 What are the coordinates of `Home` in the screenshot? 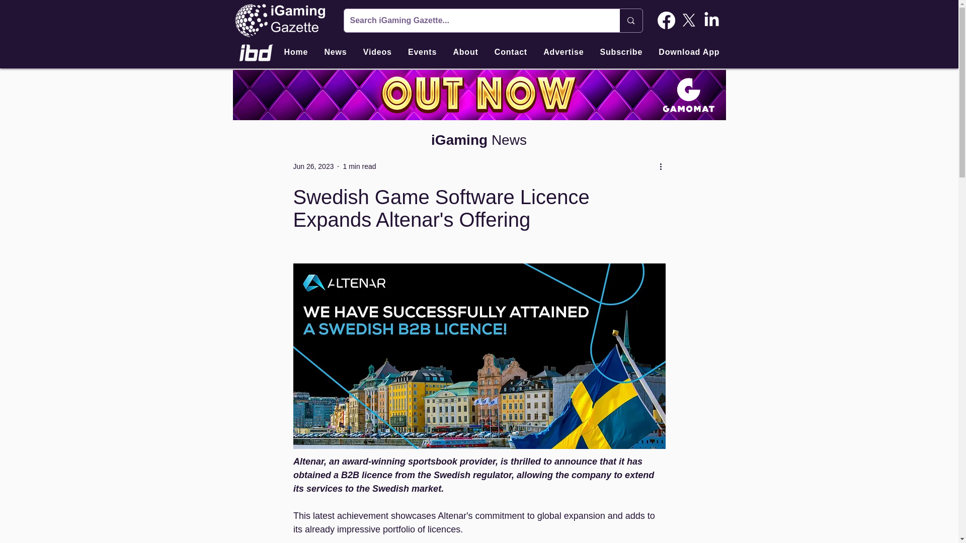 It's located at (296, 52).